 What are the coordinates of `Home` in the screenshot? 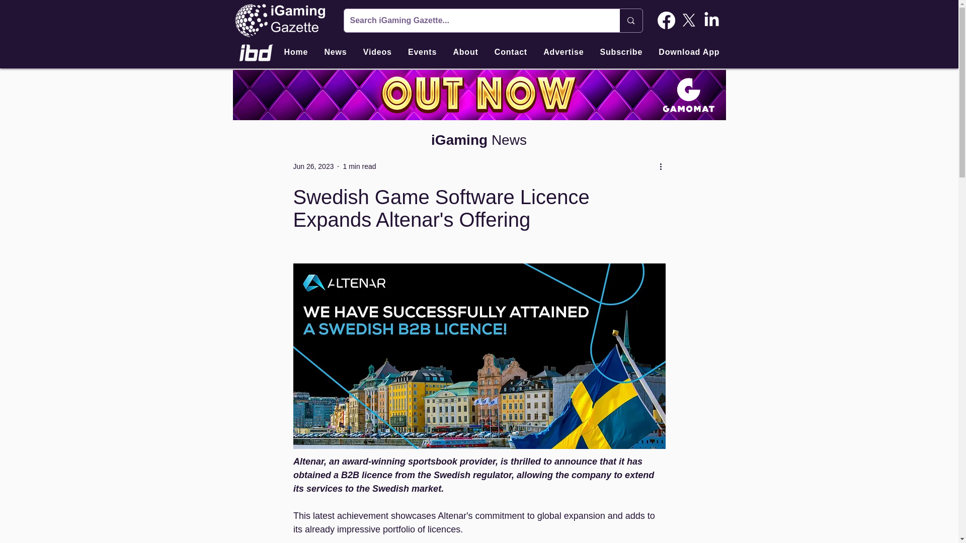 It's located at (296, 52).